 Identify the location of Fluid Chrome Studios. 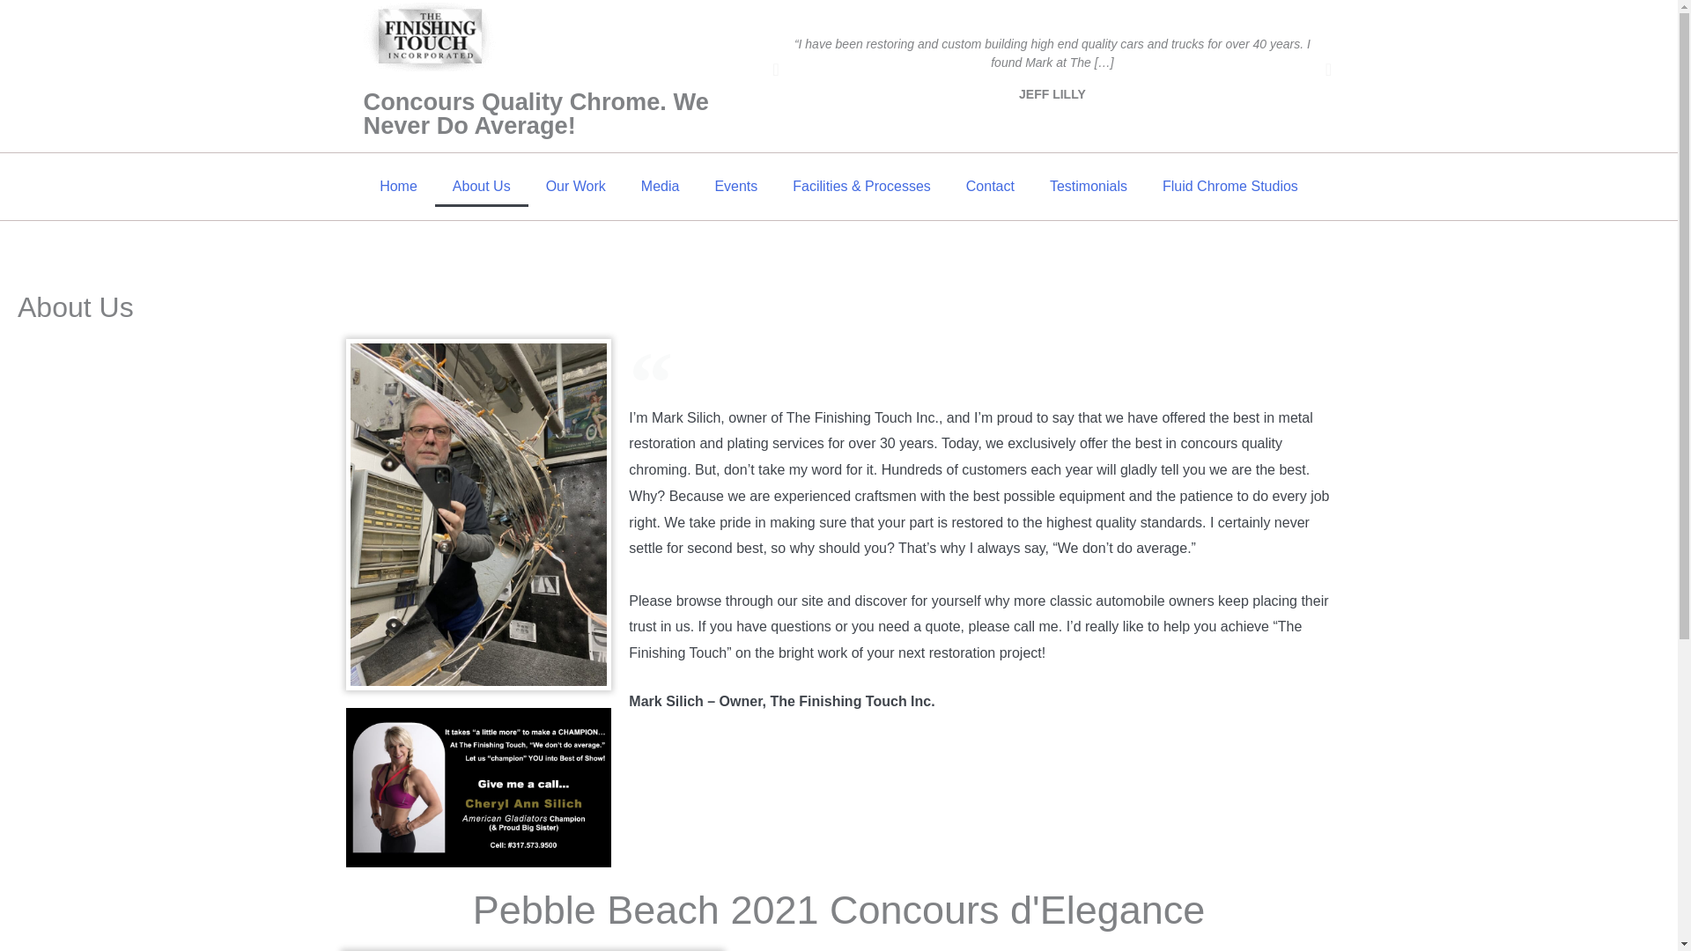
(1229, 187).